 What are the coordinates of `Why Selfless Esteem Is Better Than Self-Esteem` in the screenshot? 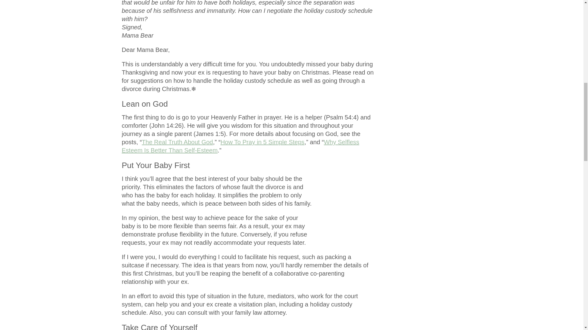 It's located at (240, 146).